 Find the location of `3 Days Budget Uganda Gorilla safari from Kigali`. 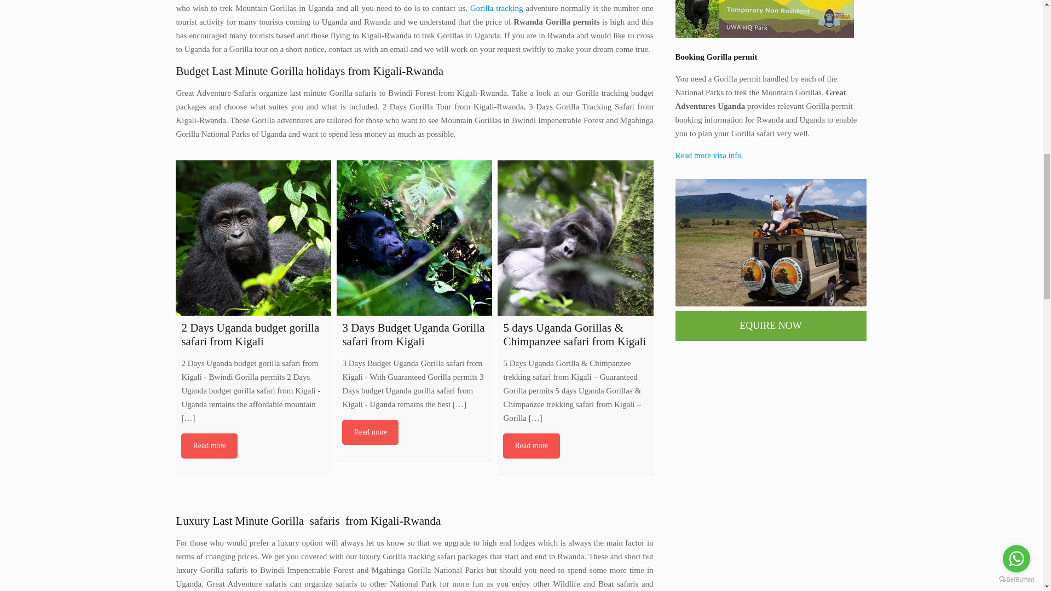

3 Days Budget Uganda Gorilla safari from Kigali is located at coordinates (414, 237).